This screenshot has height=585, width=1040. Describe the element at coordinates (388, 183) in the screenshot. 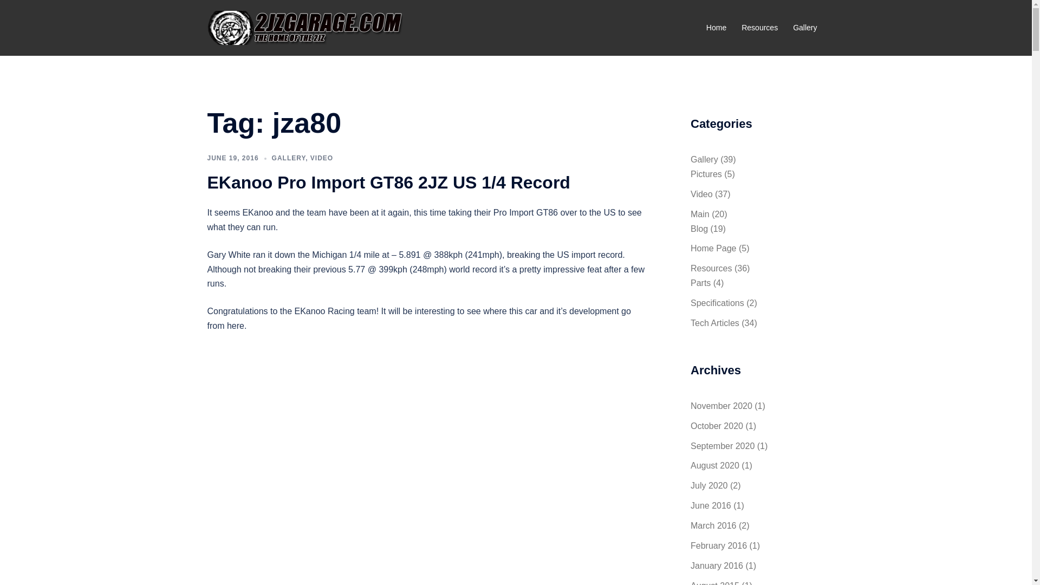

I see `EKanoo Pro Import GT86 2JZ US 1/4 Record` at that location.